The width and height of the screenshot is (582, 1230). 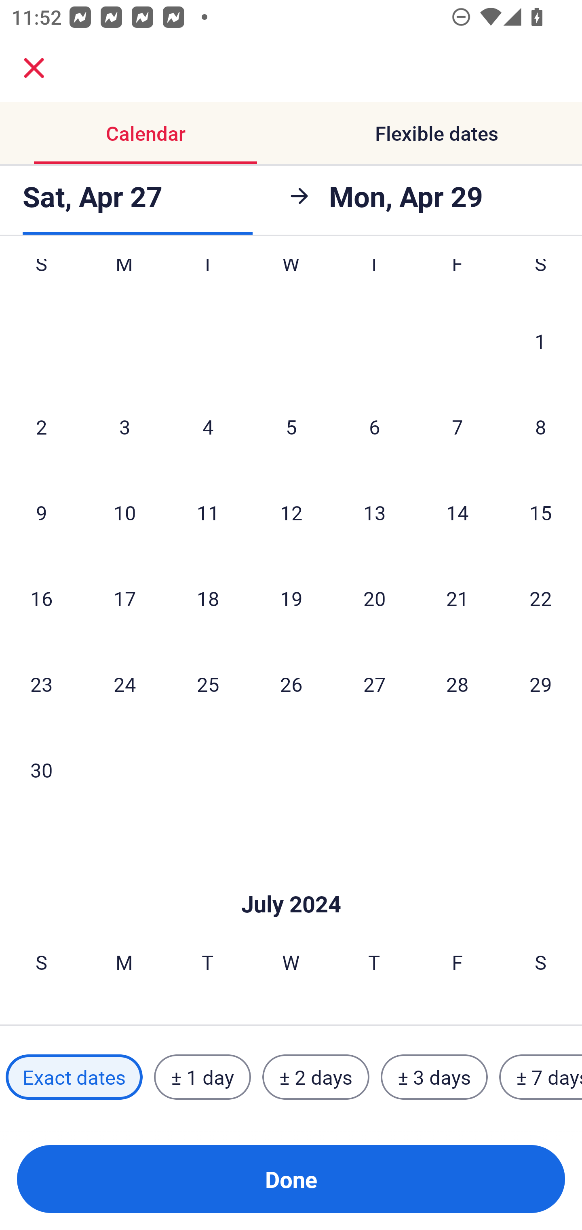 What do you see at coordinates (458, 512) in the screenshot?
I see `14 Friday, June 14, 2024` at bounding box center [458, 512].